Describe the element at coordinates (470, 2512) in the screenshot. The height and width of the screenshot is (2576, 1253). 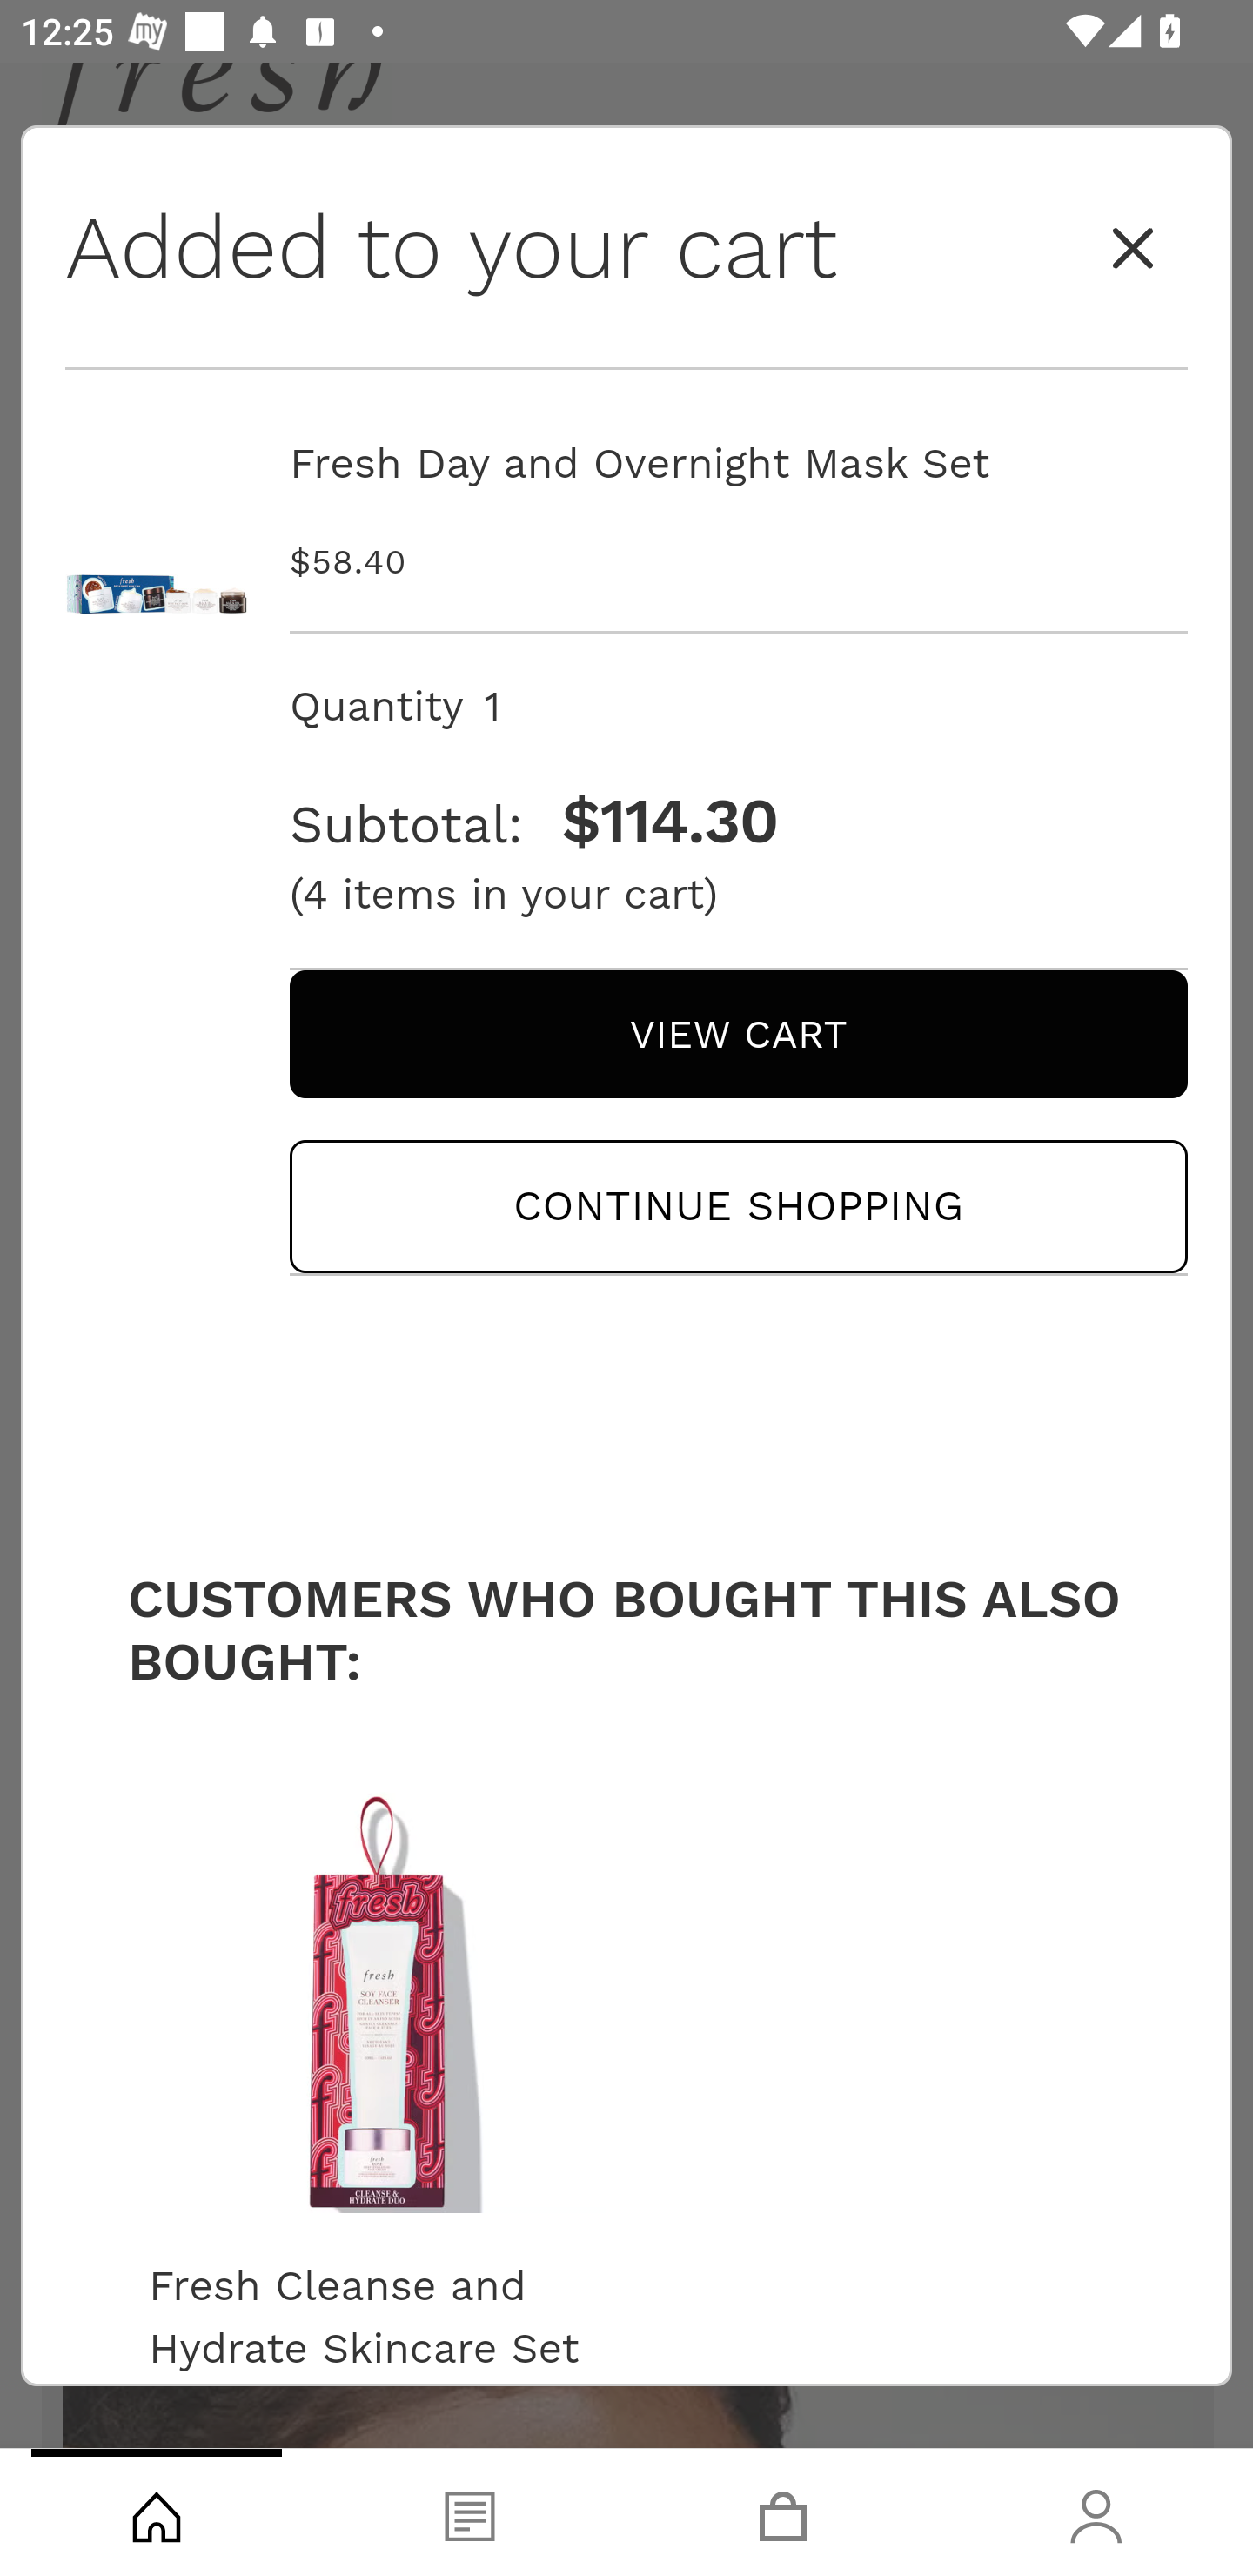
I see `Blog, tab, 2 of 4` at that location.